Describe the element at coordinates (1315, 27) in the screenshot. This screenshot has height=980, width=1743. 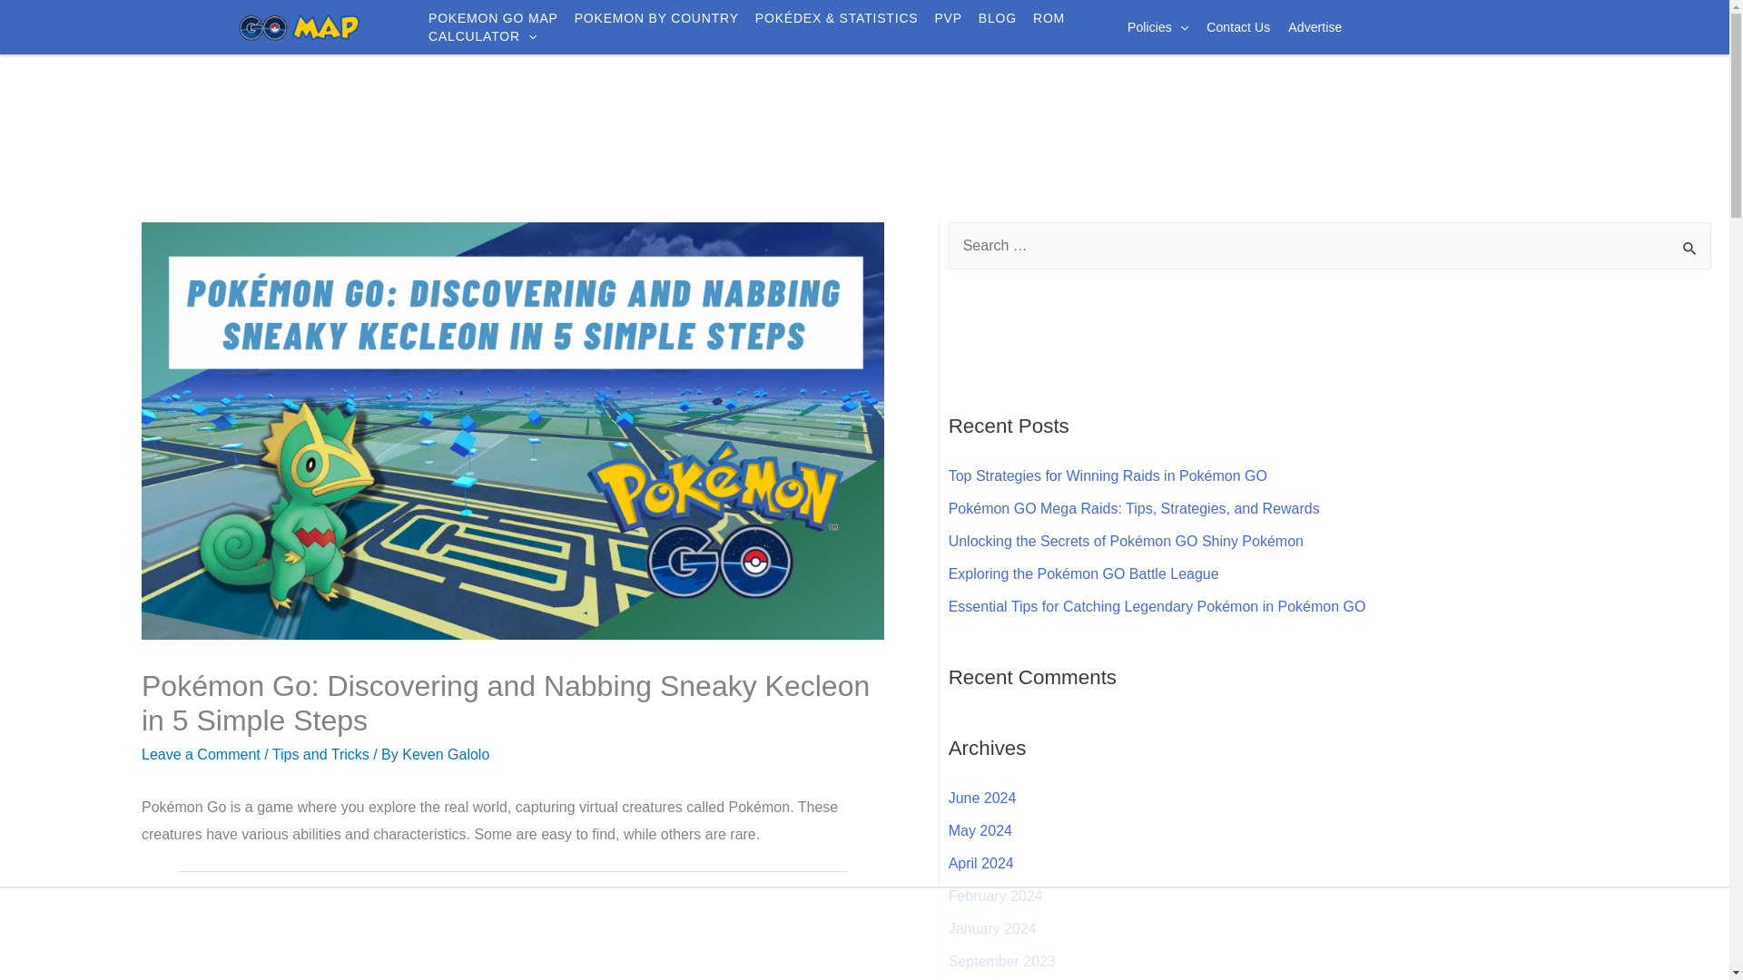
I see `Advertise` at that location.